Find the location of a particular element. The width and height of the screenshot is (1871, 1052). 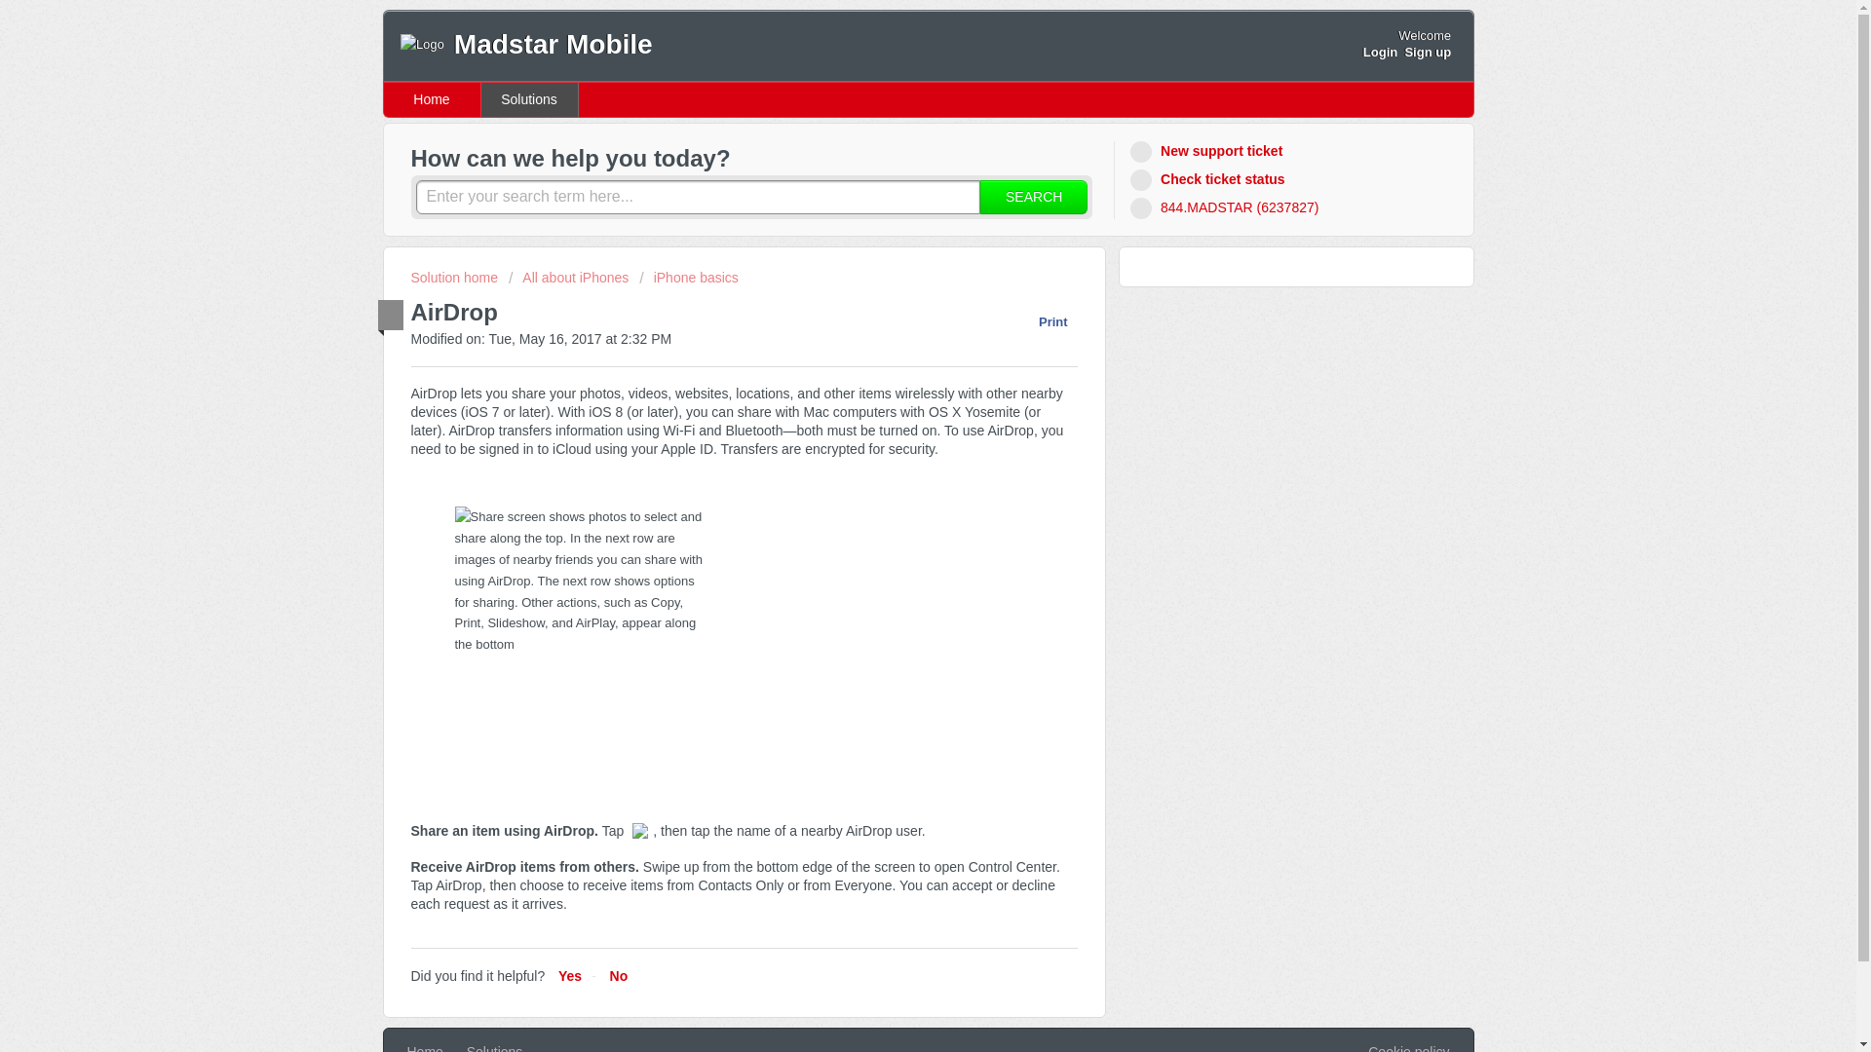

Cookie policy is located at coordinates (1407, 1047).